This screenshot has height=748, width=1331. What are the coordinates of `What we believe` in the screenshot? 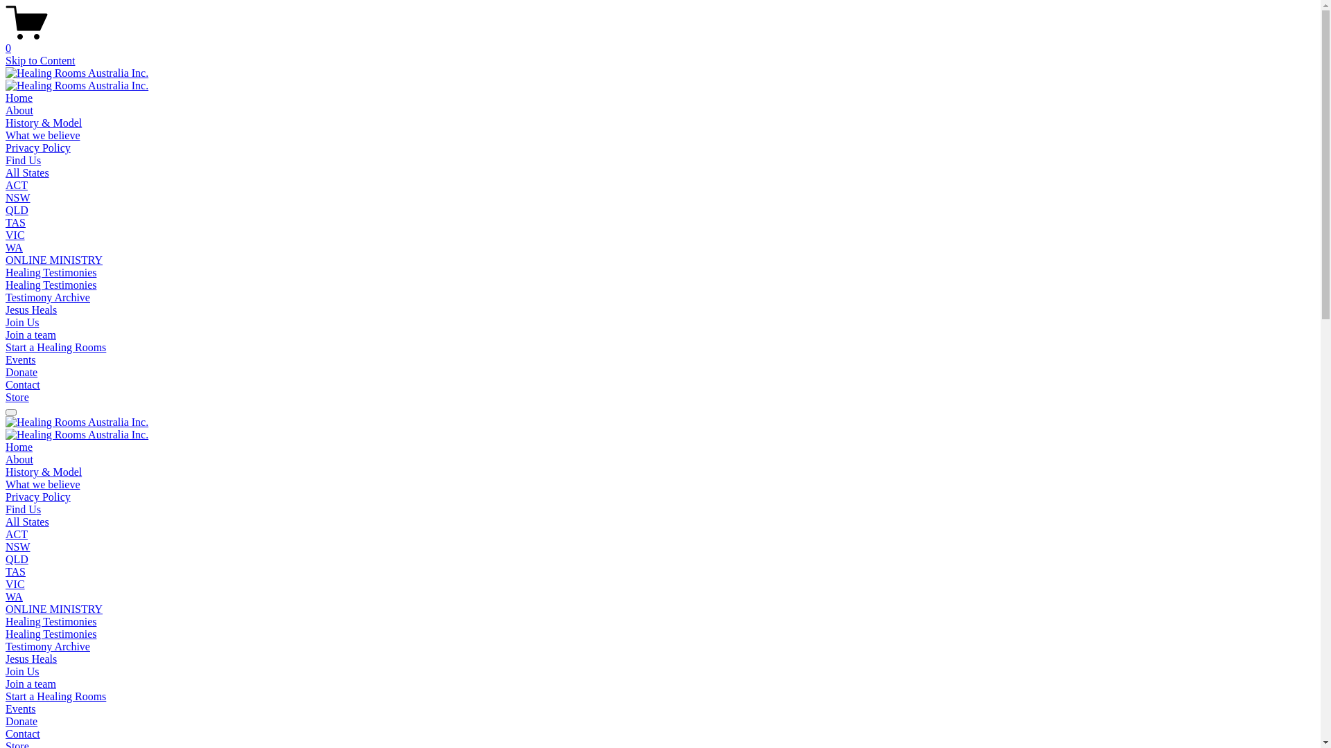 It's located at (43, 135).